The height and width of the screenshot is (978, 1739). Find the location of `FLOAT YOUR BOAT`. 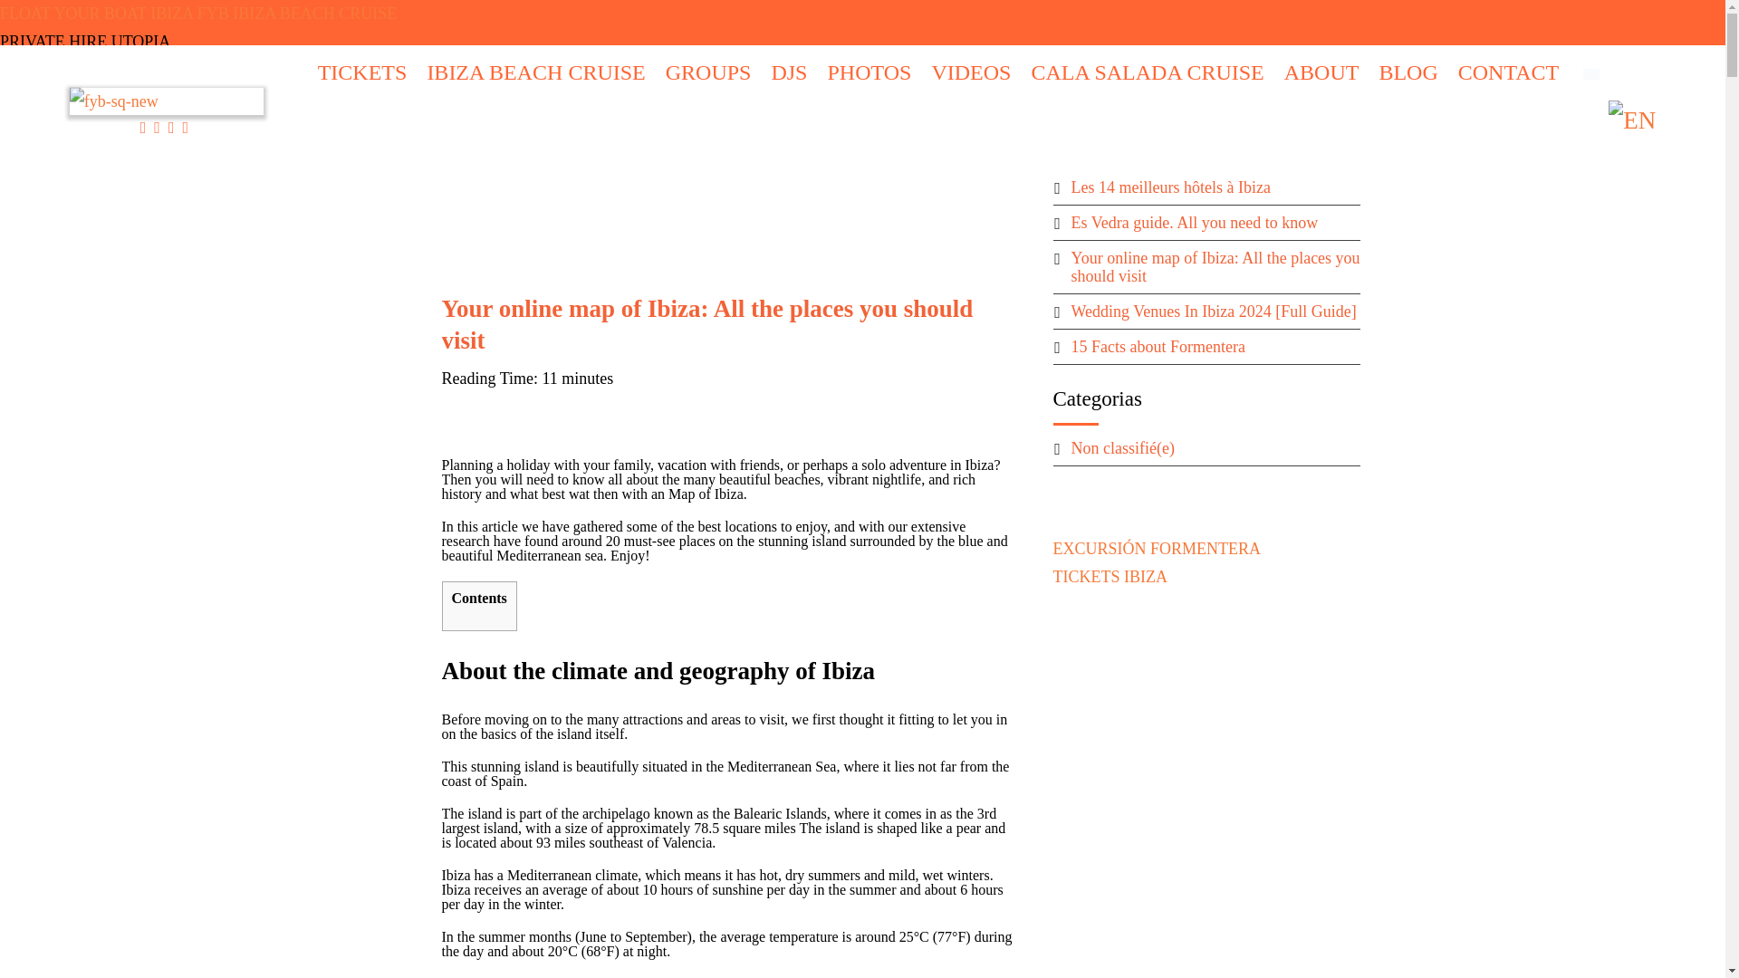

FLOAT YOUR BOAT is located at coordinates (638, 24).